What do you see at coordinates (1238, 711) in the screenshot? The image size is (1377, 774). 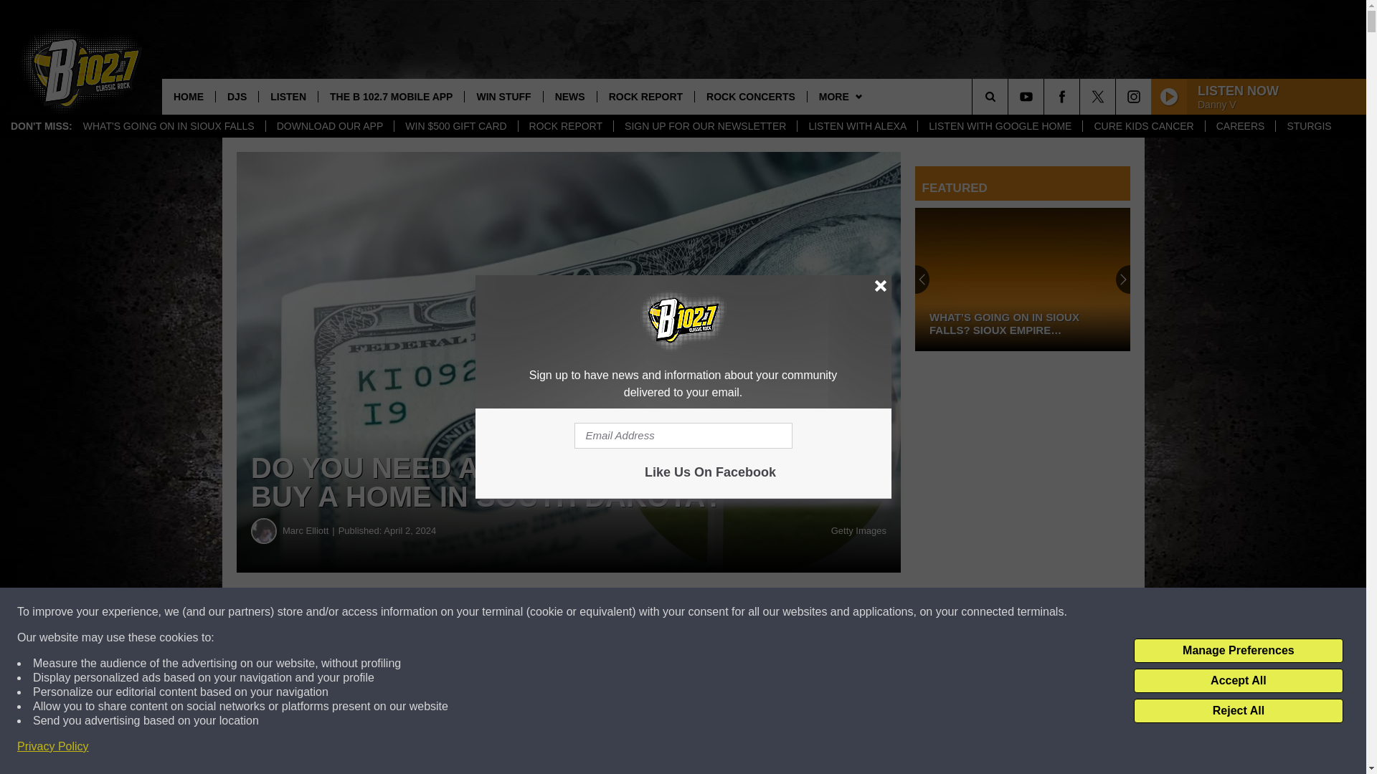 I see `Reject All` at bounding box center [1238, 711].